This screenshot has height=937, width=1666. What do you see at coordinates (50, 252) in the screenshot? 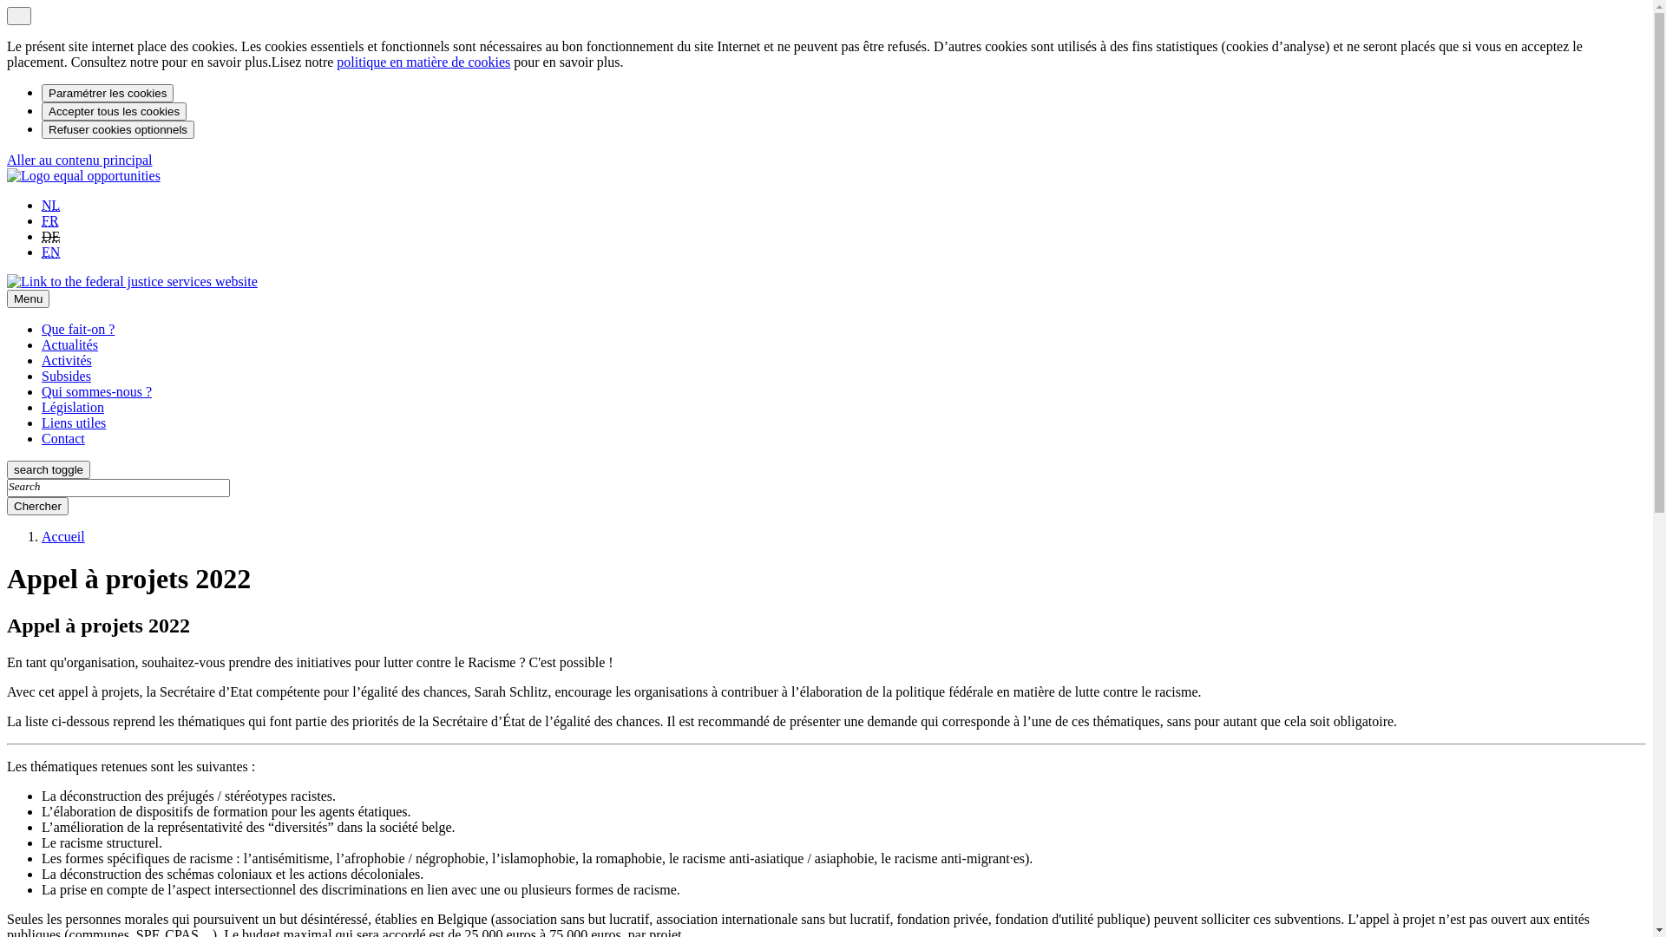
I see `EN` at bounding box center [50, 252].